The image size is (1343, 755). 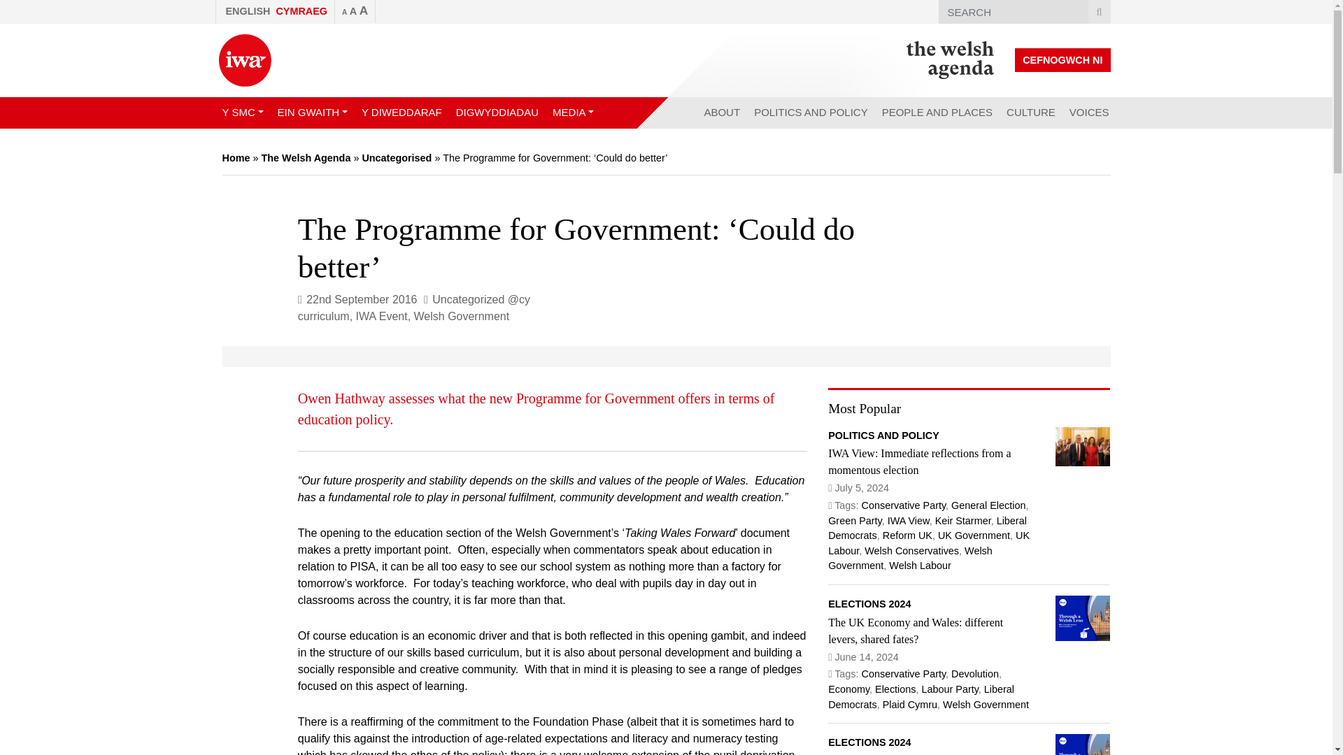 What do you see at coordinates (497, 113) in the screenshot?
I see `DIGWYDDIADAU` at bounding box center [497, 113].